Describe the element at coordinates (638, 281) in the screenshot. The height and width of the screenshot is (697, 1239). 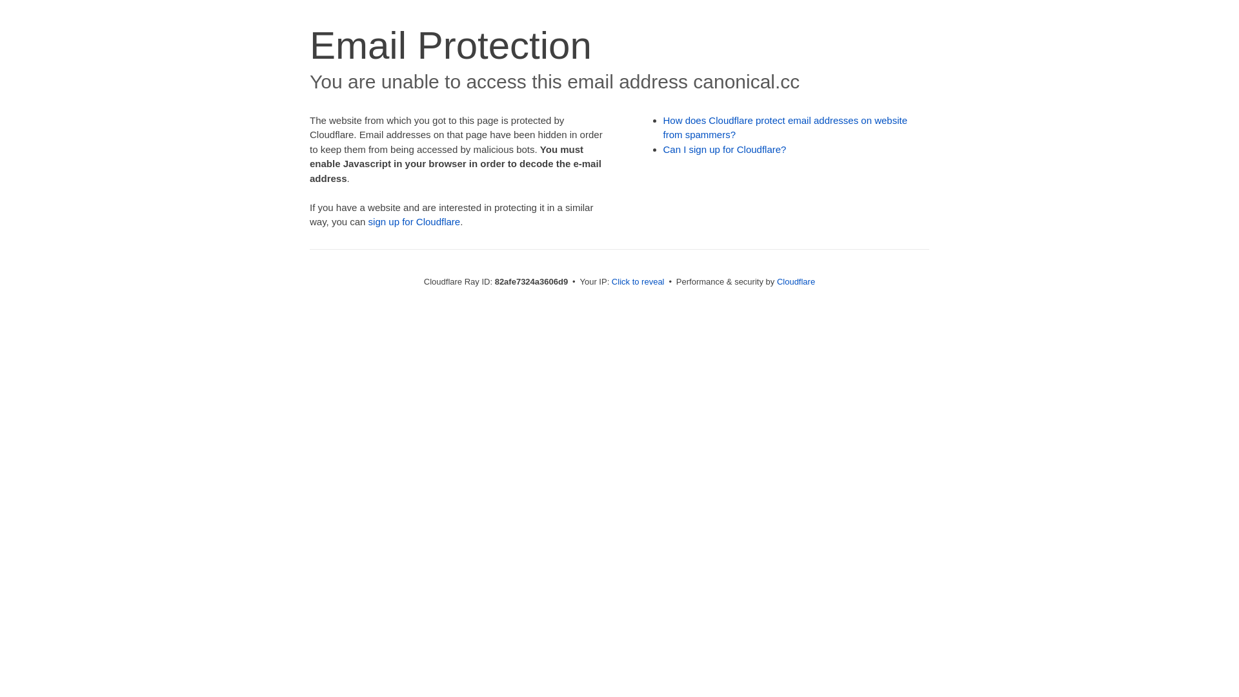
I see `Click to reveal` at that location.